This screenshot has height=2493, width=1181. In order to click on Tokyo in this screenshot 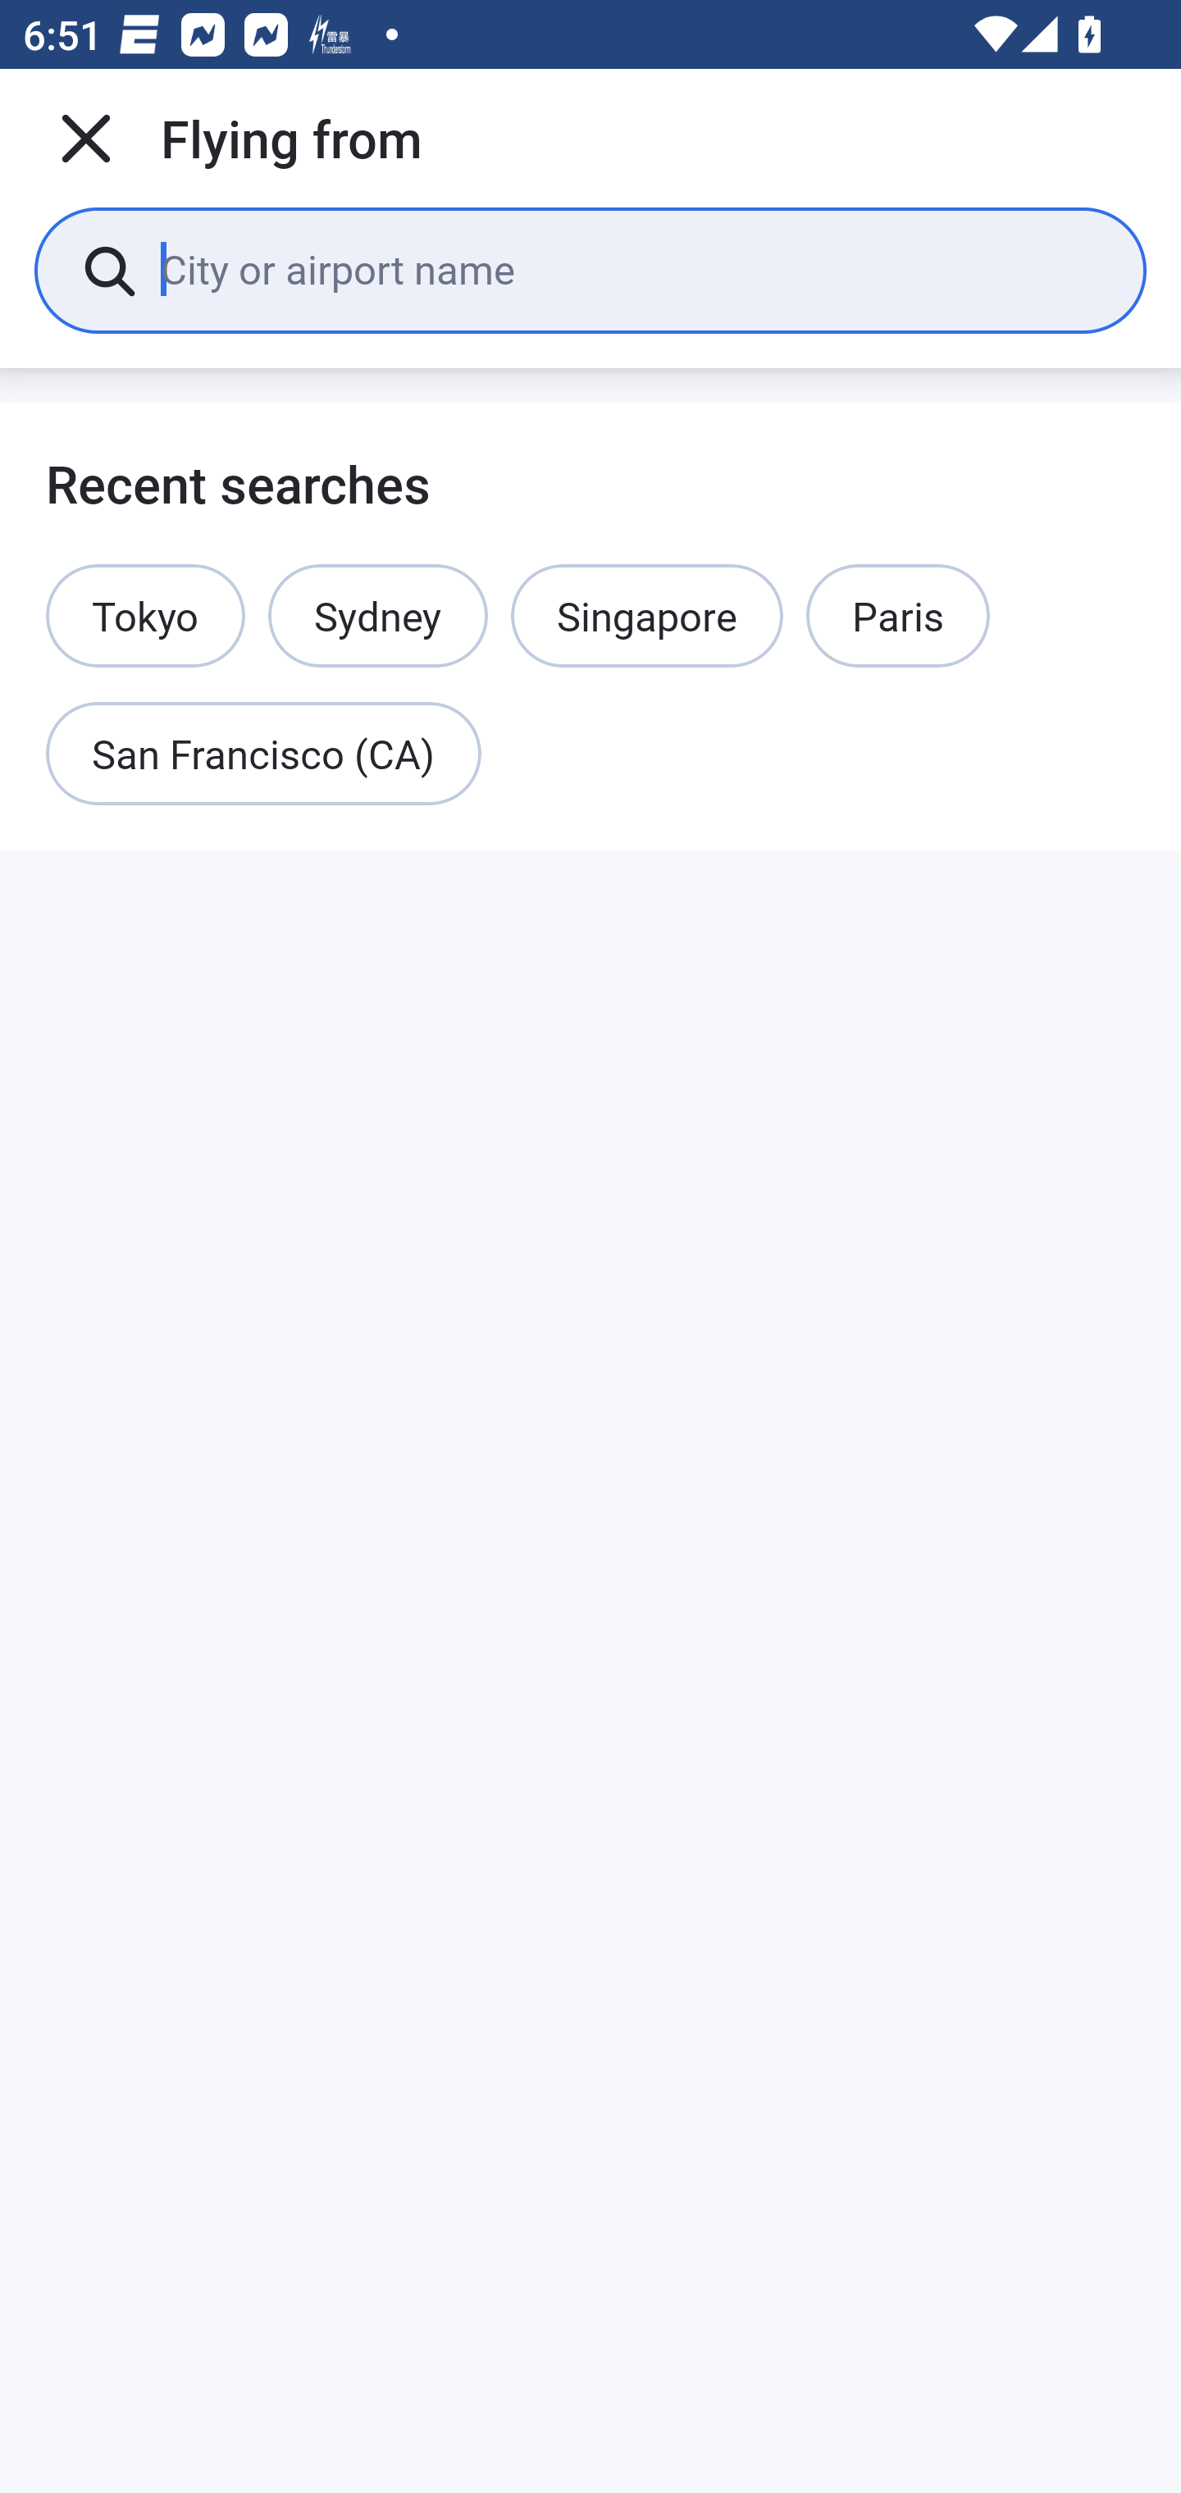, I will do `click(146, 615)`.